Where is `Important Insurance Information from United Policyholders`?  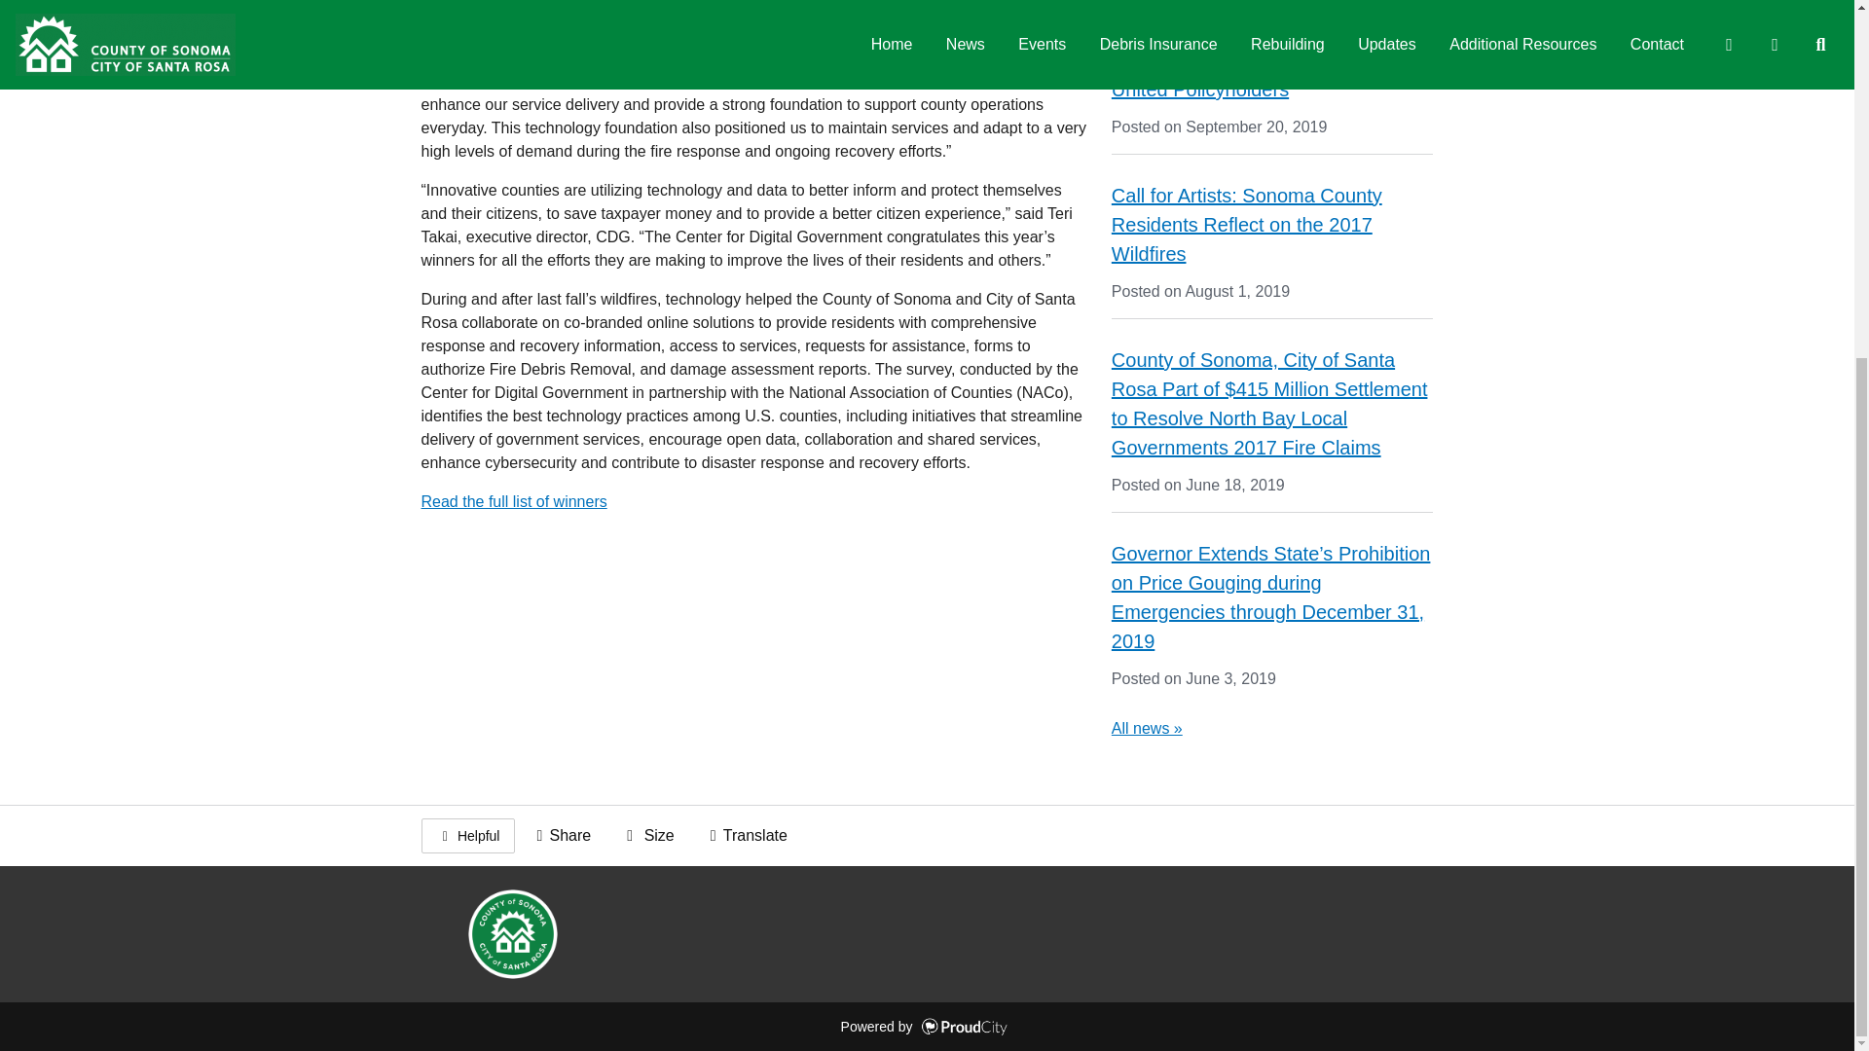
Important Insurance Information from United Policyholders is located at coordinates (1271, 74).